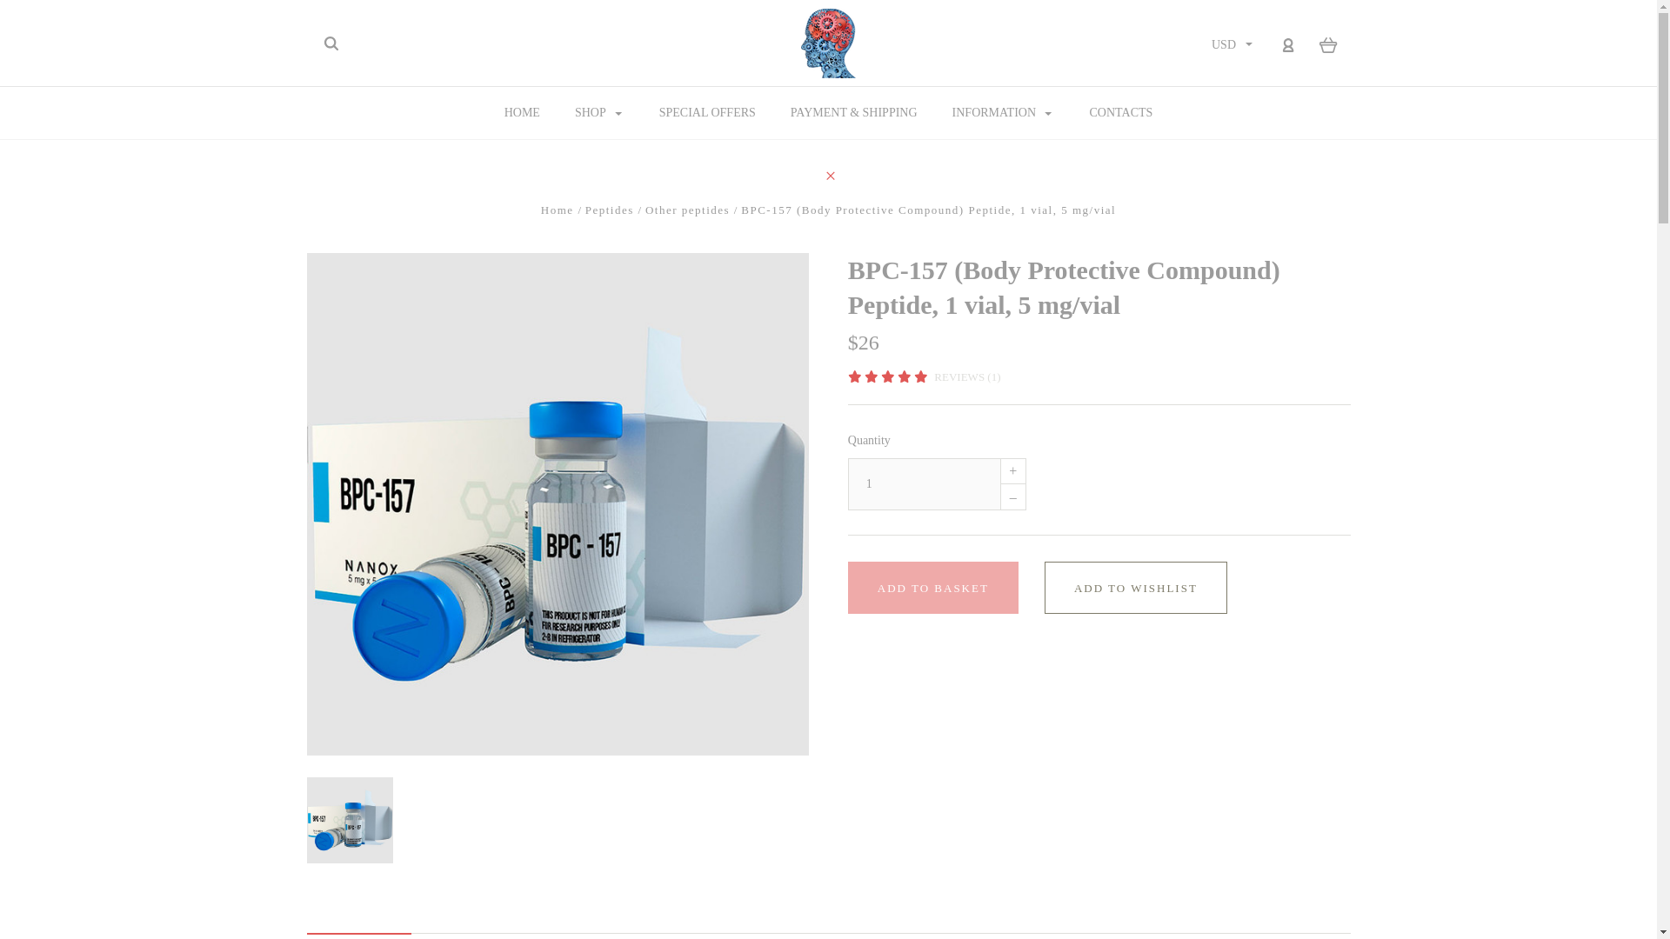 The width and height of the screenshot is (1670, 939). Describe the element at coordinates (599, 113) in the screenshot. I see `SHOP` at that location.